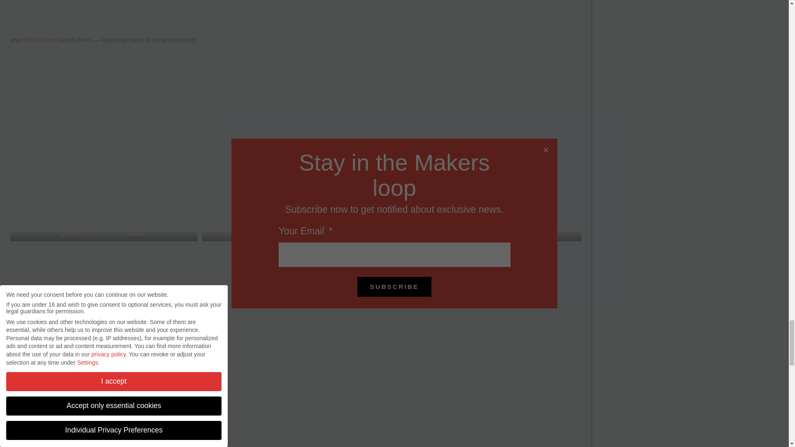 The height and width of the screenshot is (447, 795). What do you see at coordinates (267, 234) in the screenshot?
I see `Fresh Sprouts` at bounding box center [267, 234].